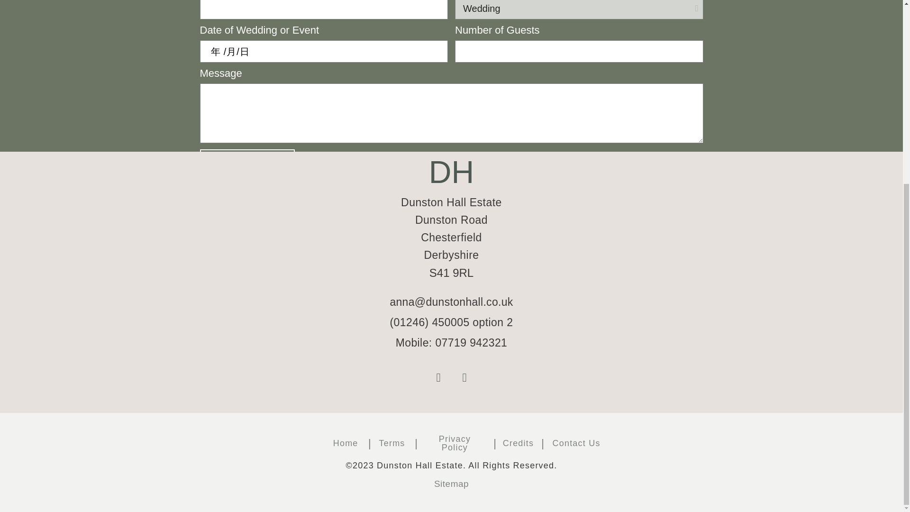 Image resolution: width=910 pixels, height=512 pixels. I want to click on Mobile: 07719 942321, so click(452, 342).